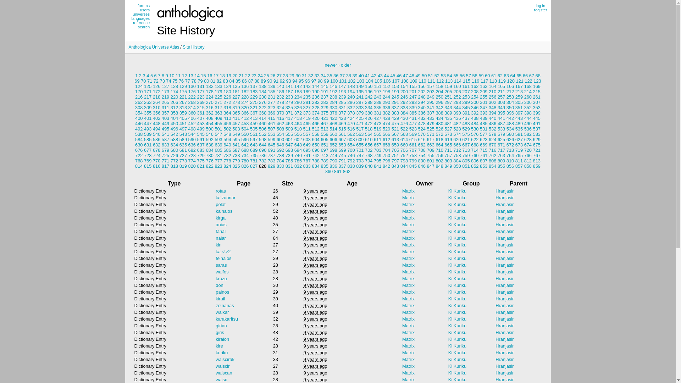 Image resolution: width=681 pixels, height=383 pixels. Describe the element at coordinates (484, 155) in the screenshot. I see `761` at that location.